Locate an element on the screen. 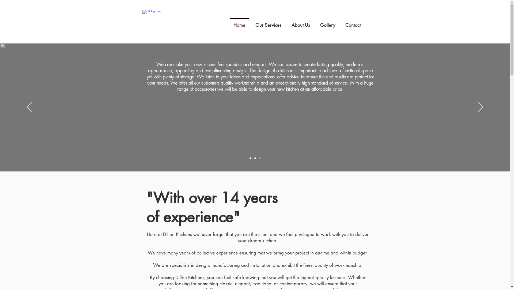 The width and height of the screenshot is (514, 289). About Us is located at coordinates (301, 23).